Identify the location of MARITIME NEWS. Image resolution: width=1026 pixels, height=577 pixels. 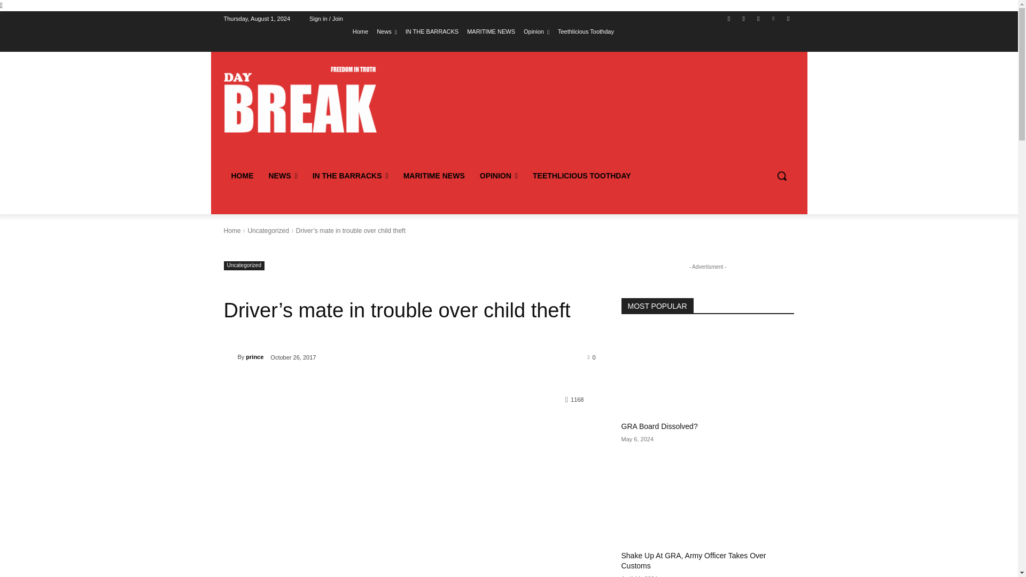
(491, 32).